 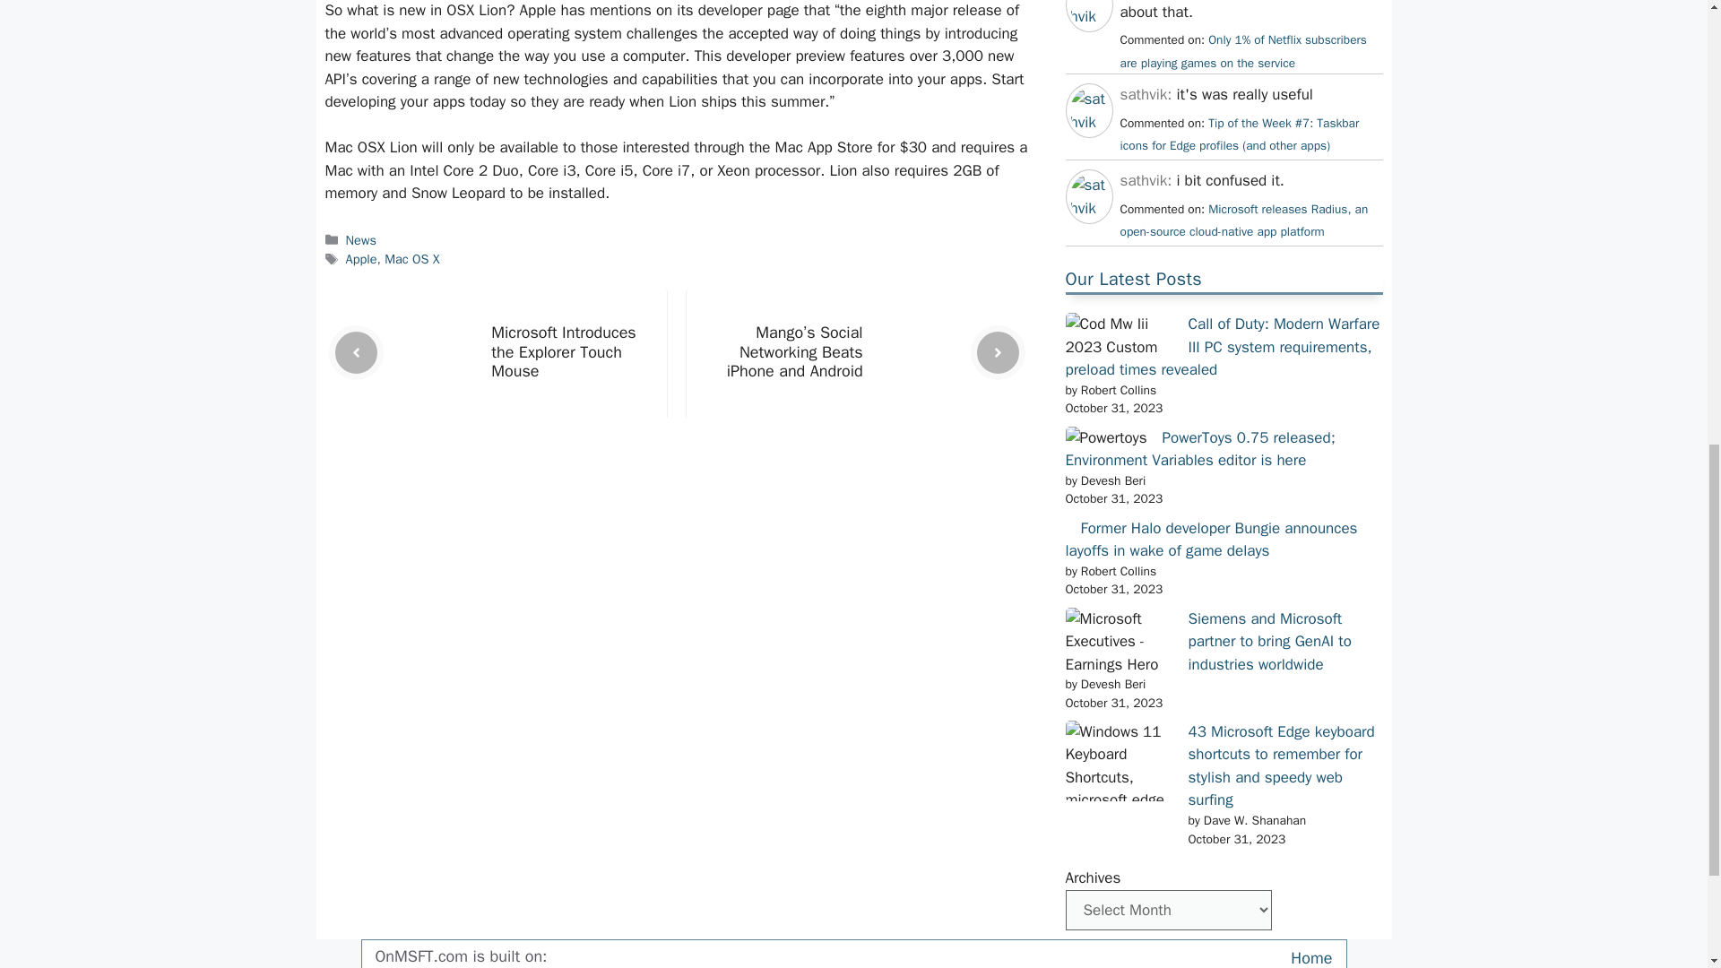 I want to click on sathvik, so click(x=1088, y=208).